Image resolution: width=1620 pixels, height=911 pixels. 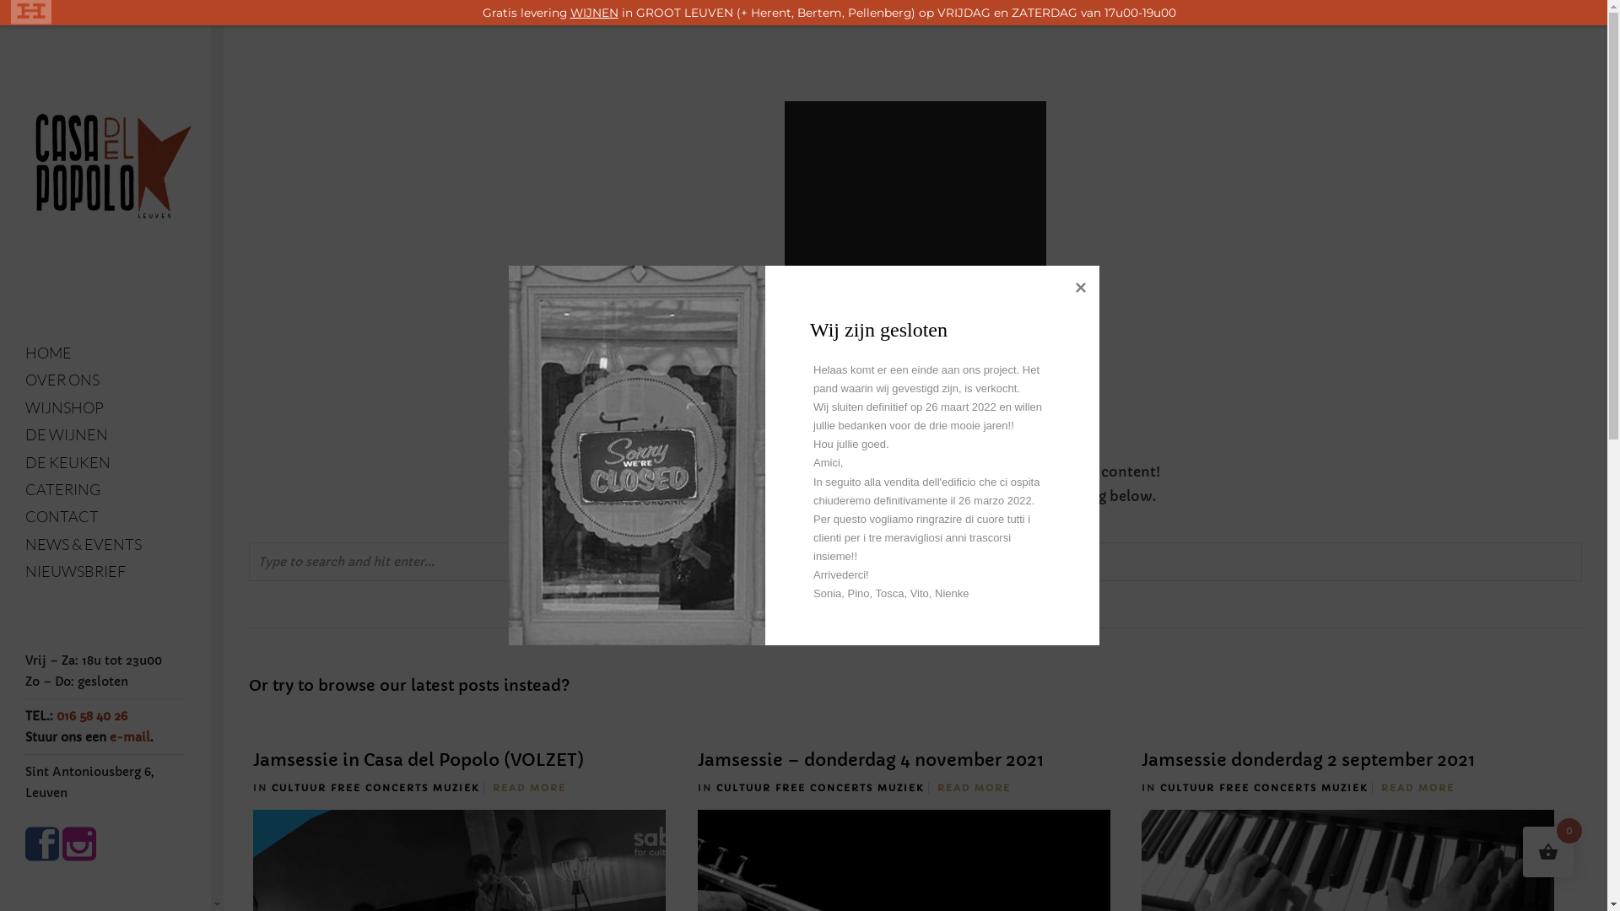 What do you see at coordinates (418, 761) in the screenshot?
I see `Jamsessie in Casa del Popolo (VOLZET)` at bounding box center [418, 761].